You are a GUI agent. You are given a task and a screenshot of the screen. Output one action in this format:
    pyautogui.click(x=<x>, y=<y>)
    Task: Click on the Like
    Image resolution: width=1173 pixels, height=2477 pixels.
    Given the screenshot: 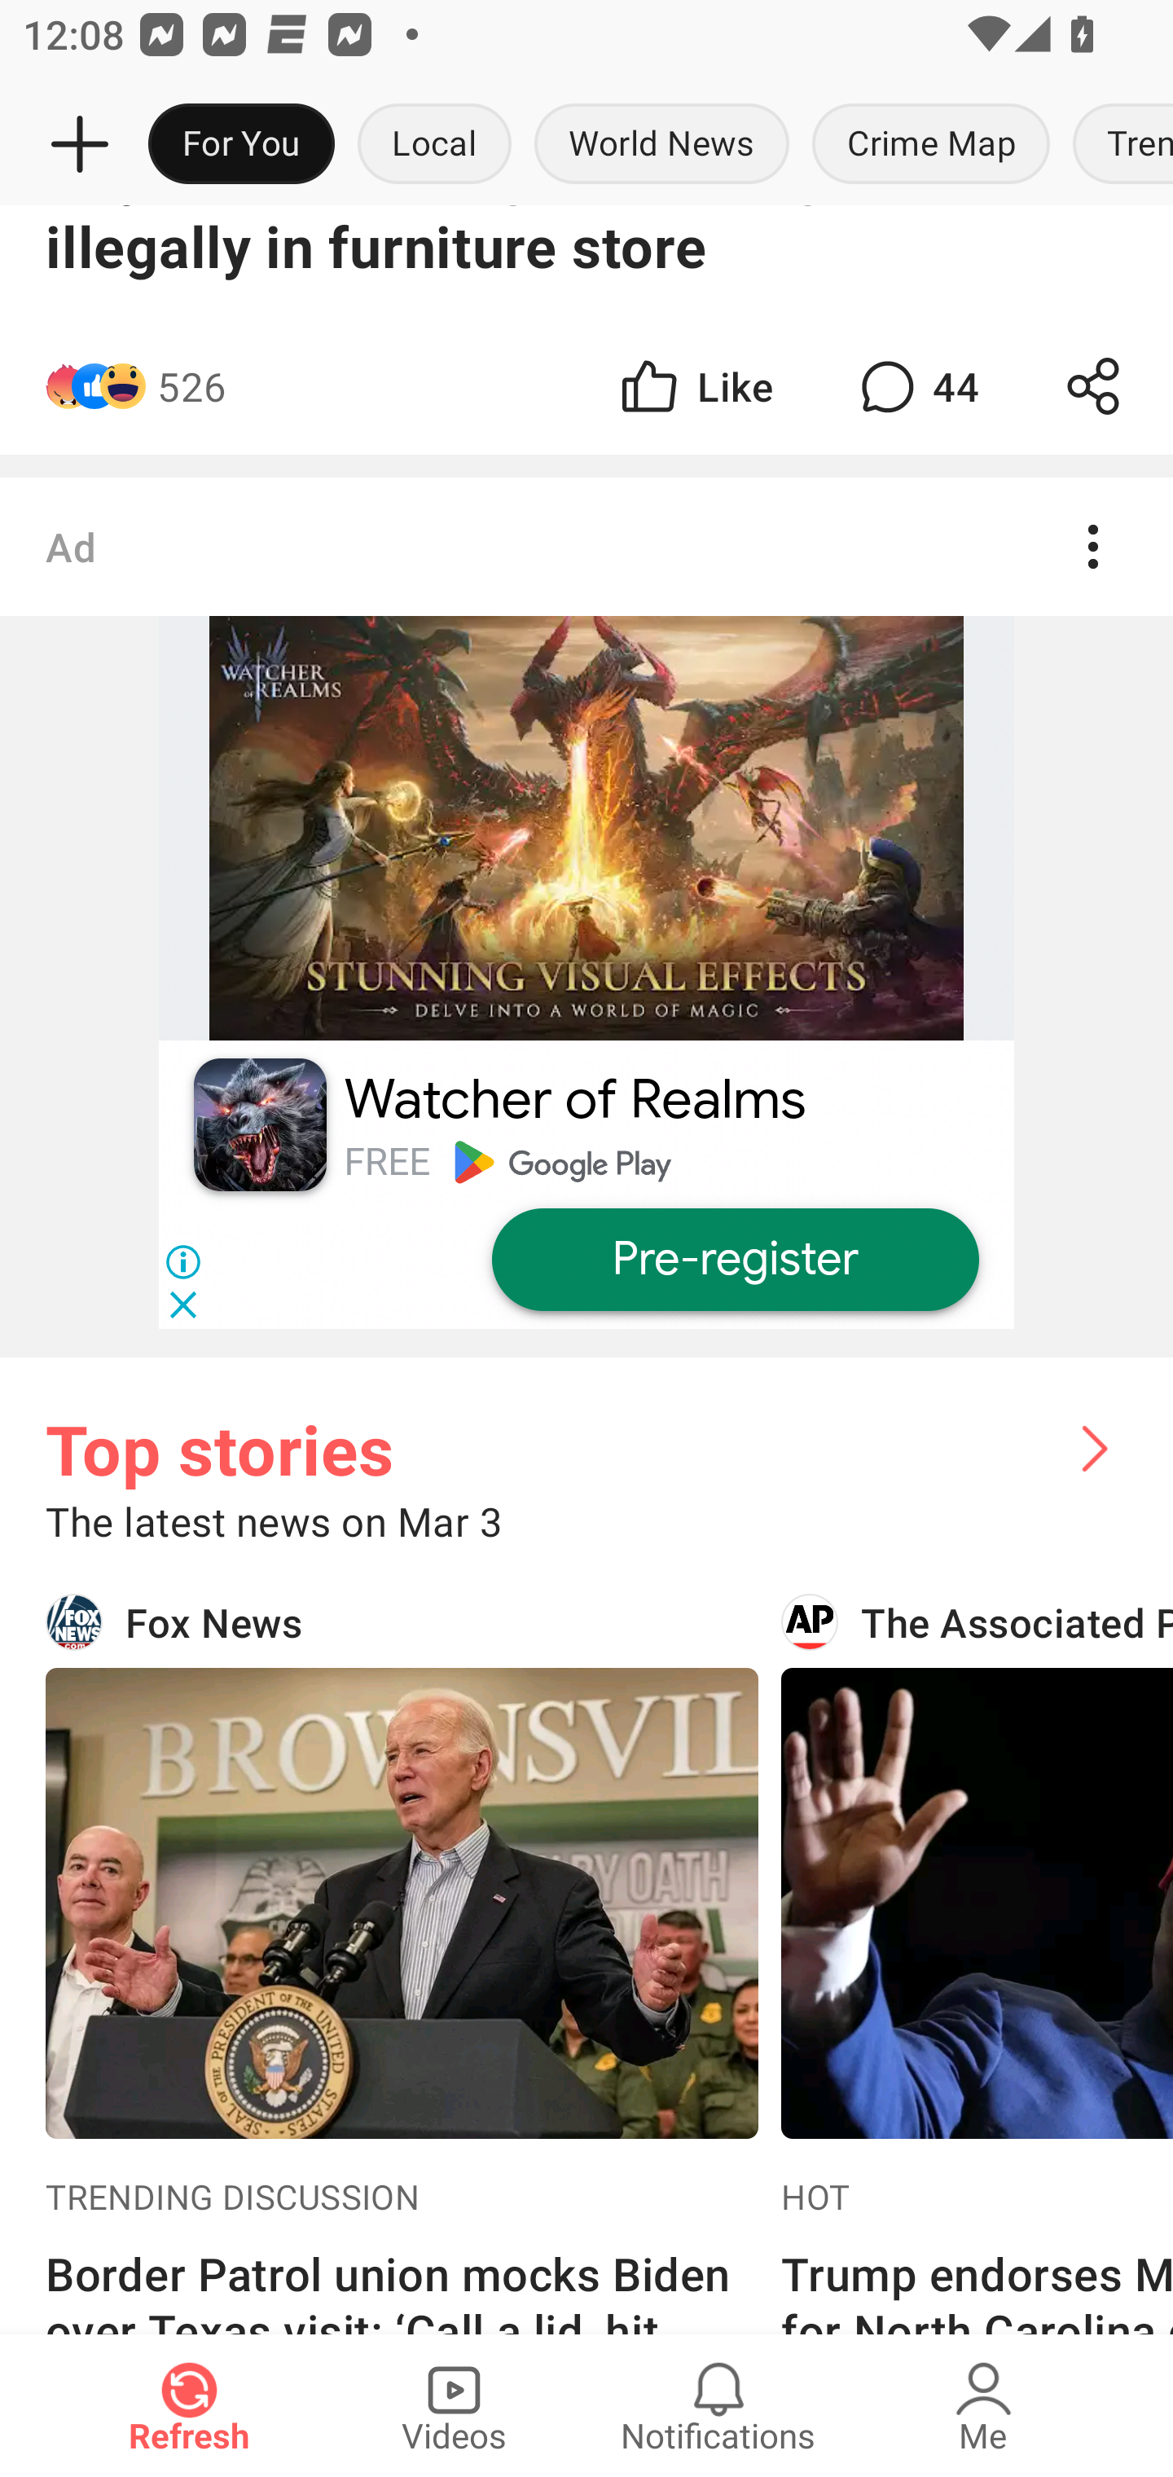 What is the action you would take?
    pyautogui.click(x=694, y=386)
    